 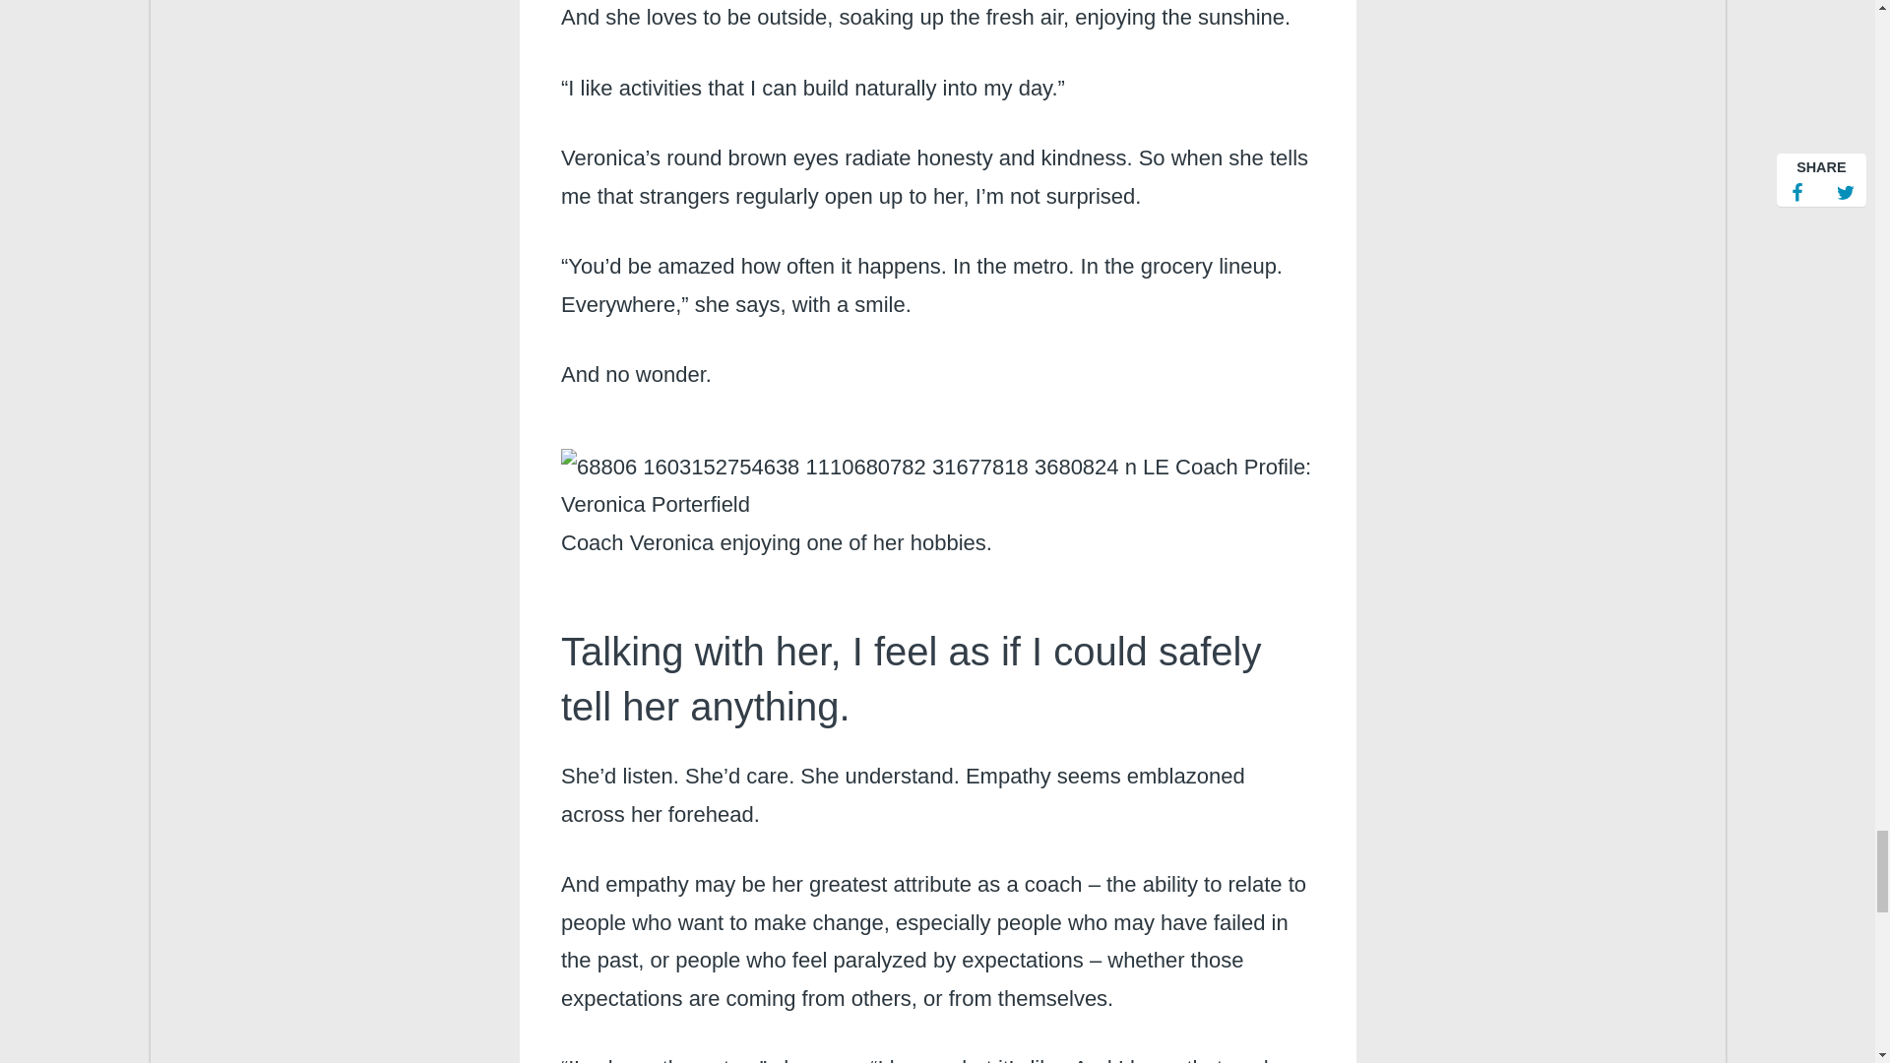 I want to click on Nutrition Certification, so click(x=937, y=486).